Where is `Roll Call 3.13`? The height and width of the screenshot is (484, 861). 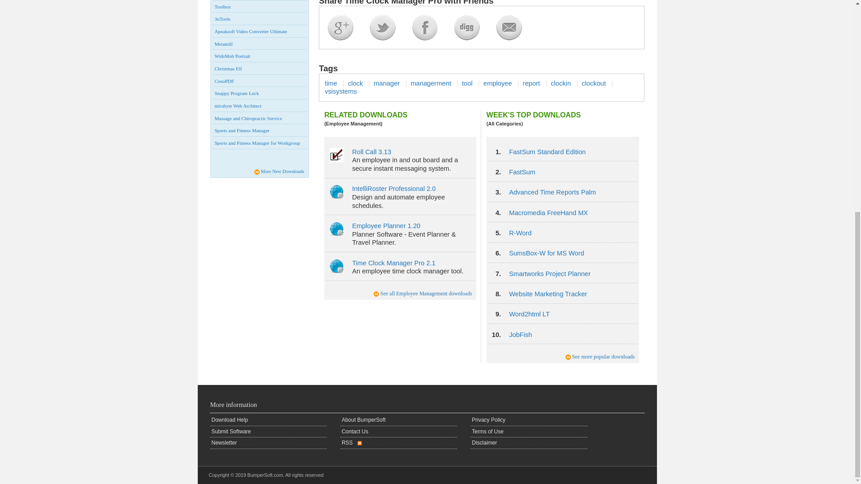 Roll Call 3.13 is located at coordinates (371, 151).